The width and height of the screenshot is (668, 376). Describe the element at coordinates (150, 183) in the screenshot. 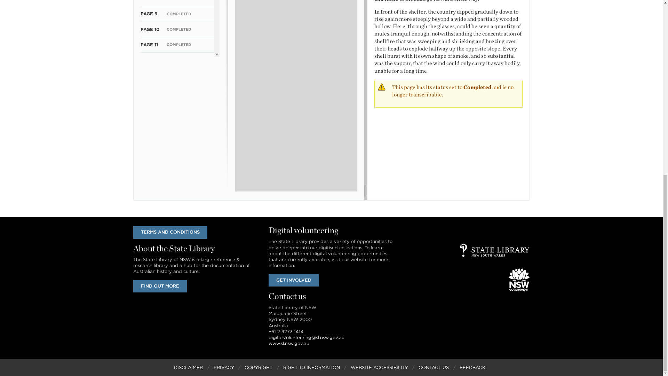

I see `PAGE 20` at that location.